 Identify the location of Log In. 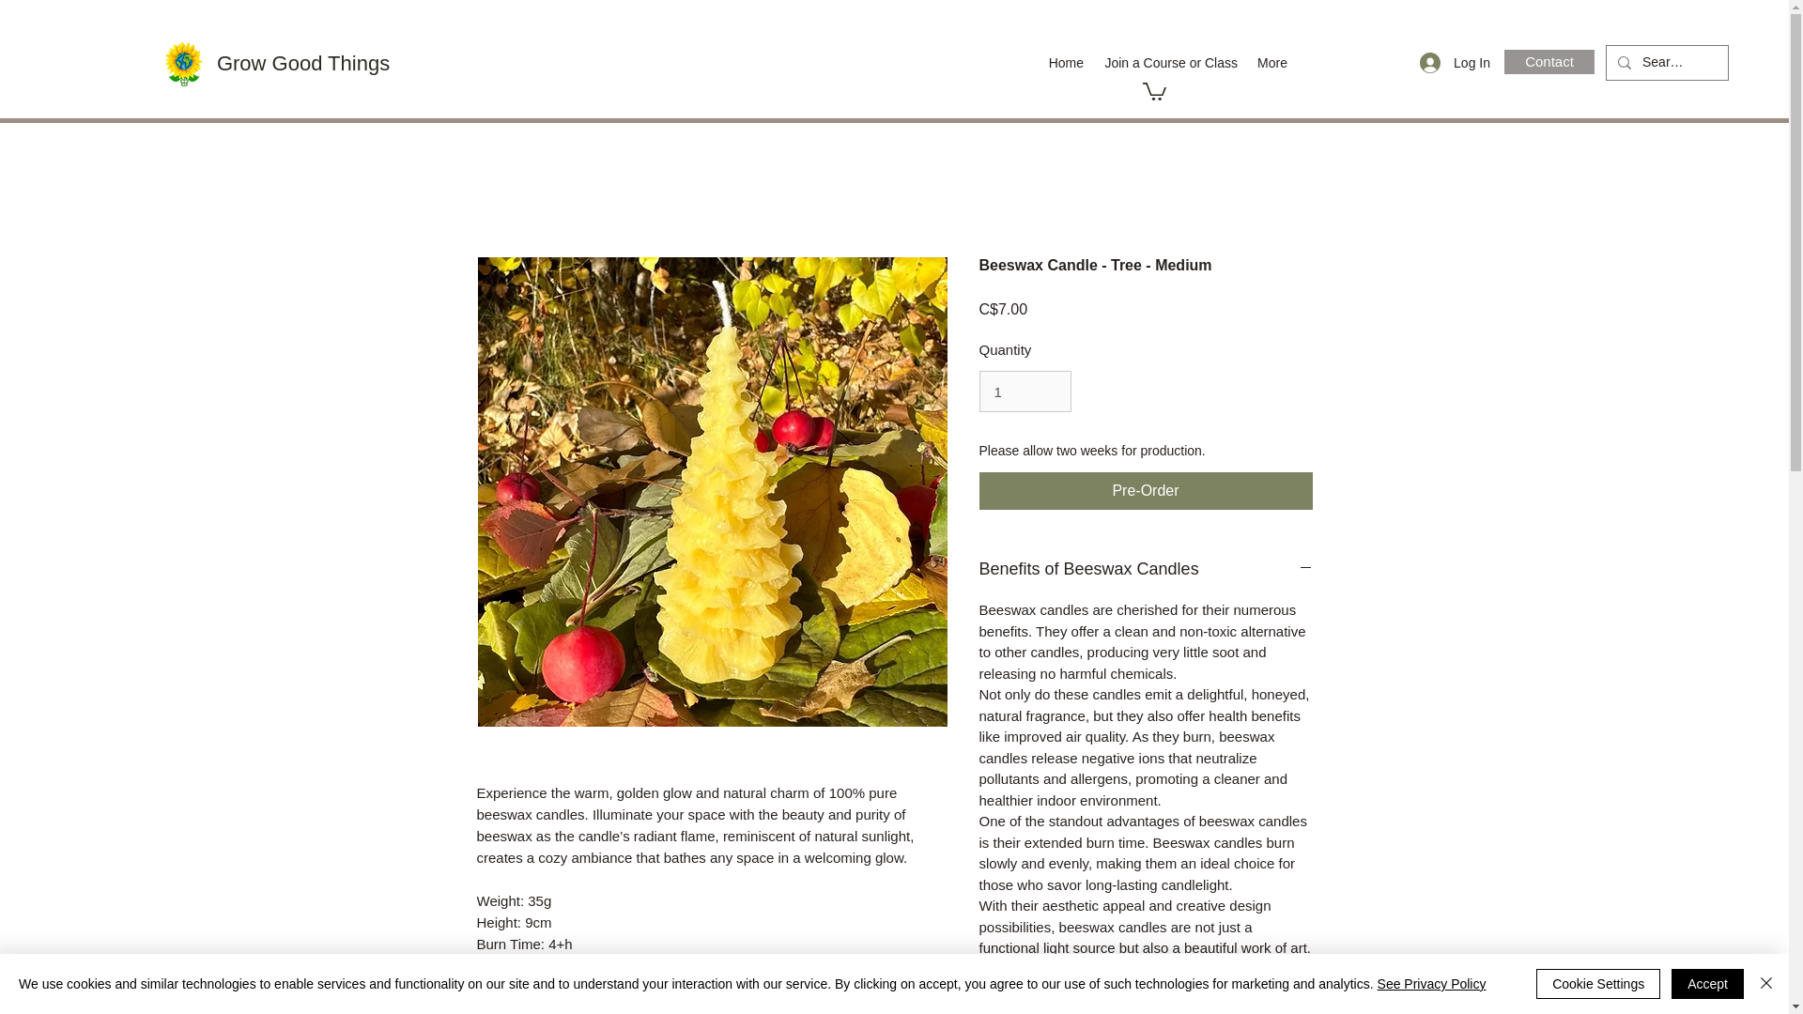
(1455, 63).